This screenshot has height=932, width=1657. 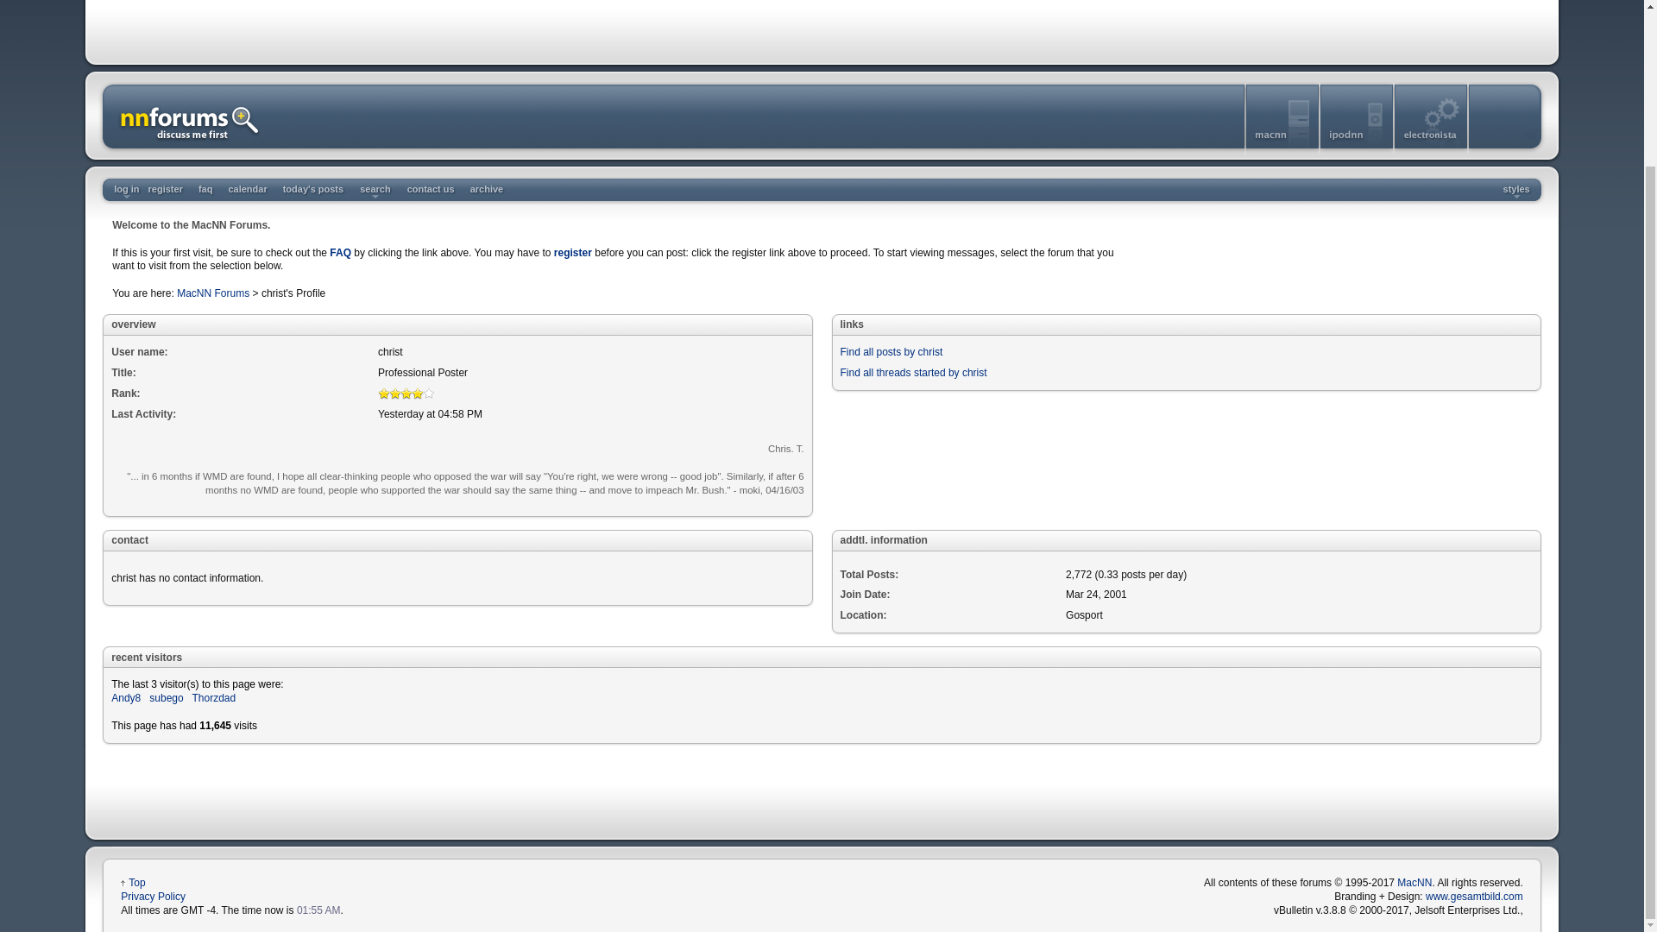 What do you see at coordinates (205, 190) in the screenshot?
I see `faq` at bounding box center [205, 190].